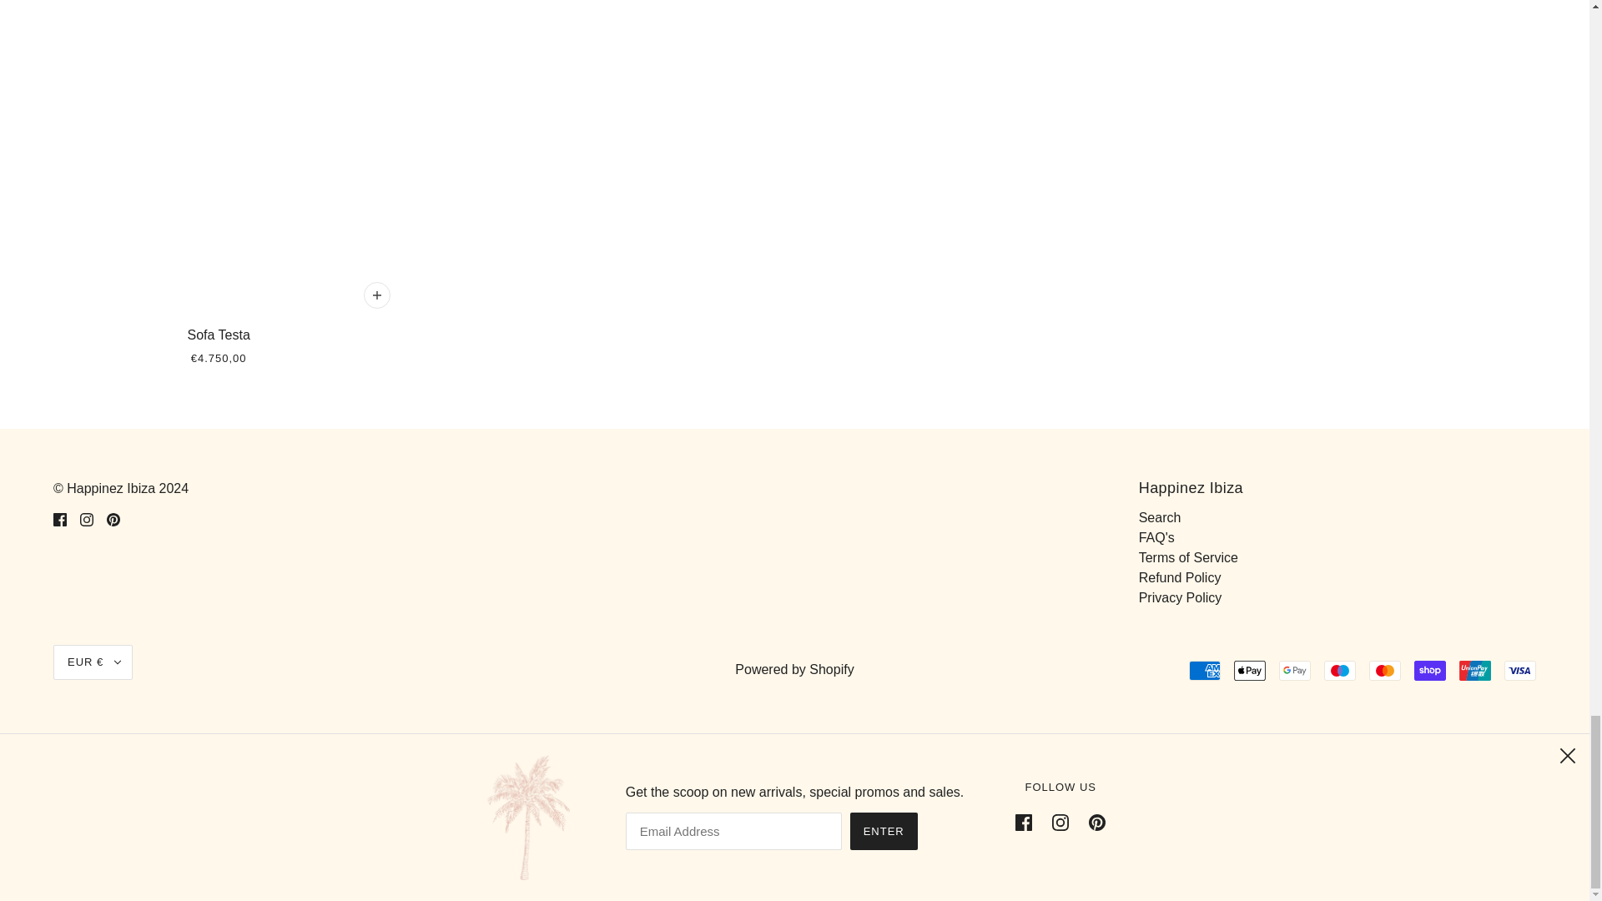  What do you see at coordinates (1385, 671) in the screenshot?
I see `Mastercard` at bounding box center [1385, 671].